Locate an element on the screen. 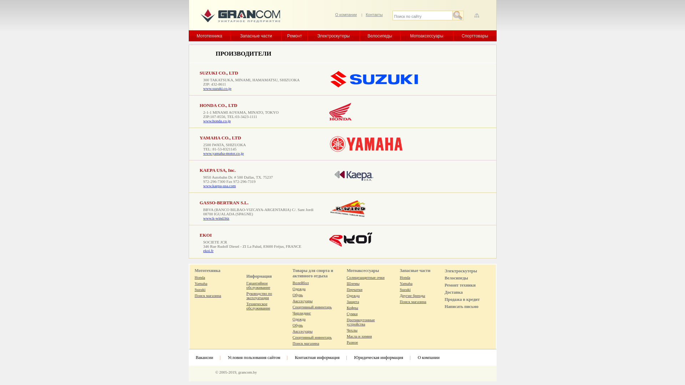 This screenshot has width=685, height=385. Yamaha is located at coordinates (201, 283).